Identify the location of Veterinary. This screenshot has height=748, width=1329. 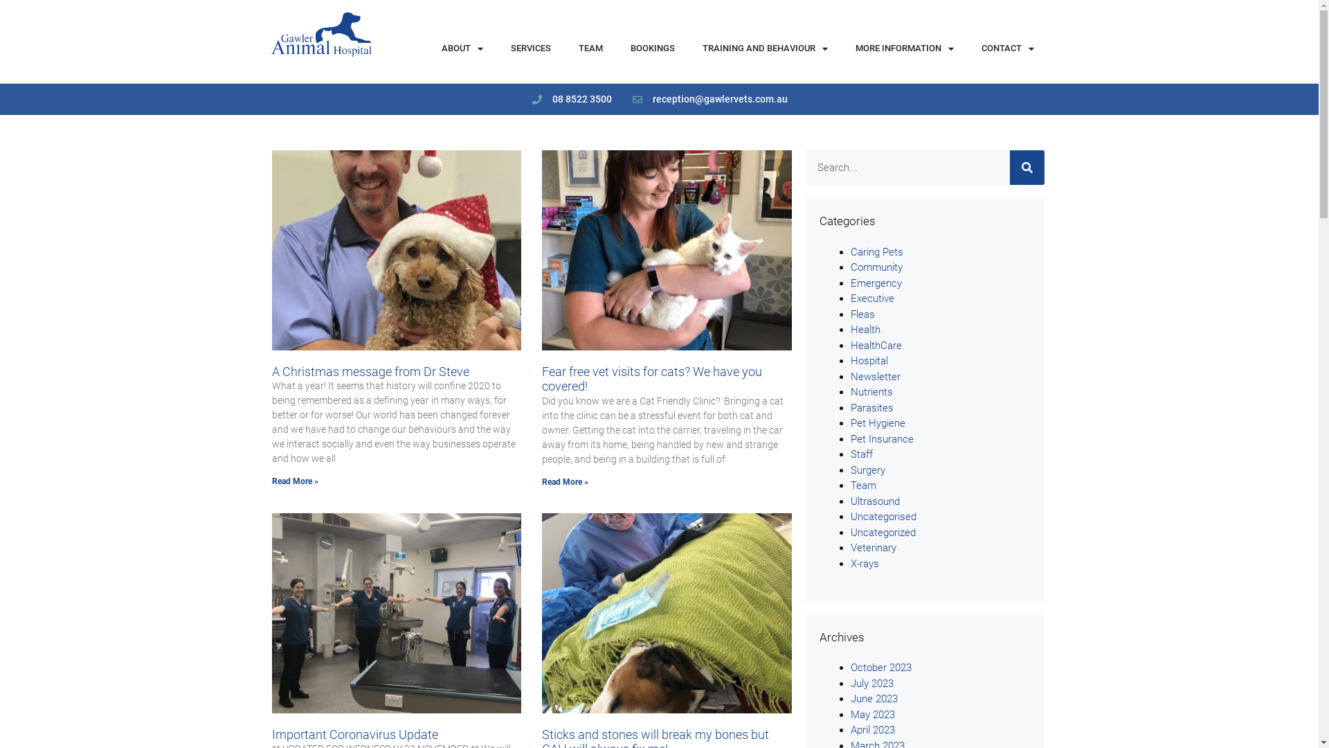
(874, 548).